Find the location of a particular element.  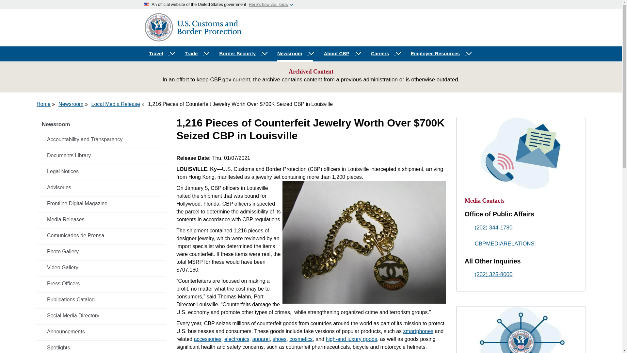

About CBP is located at coordinates (342, 54).